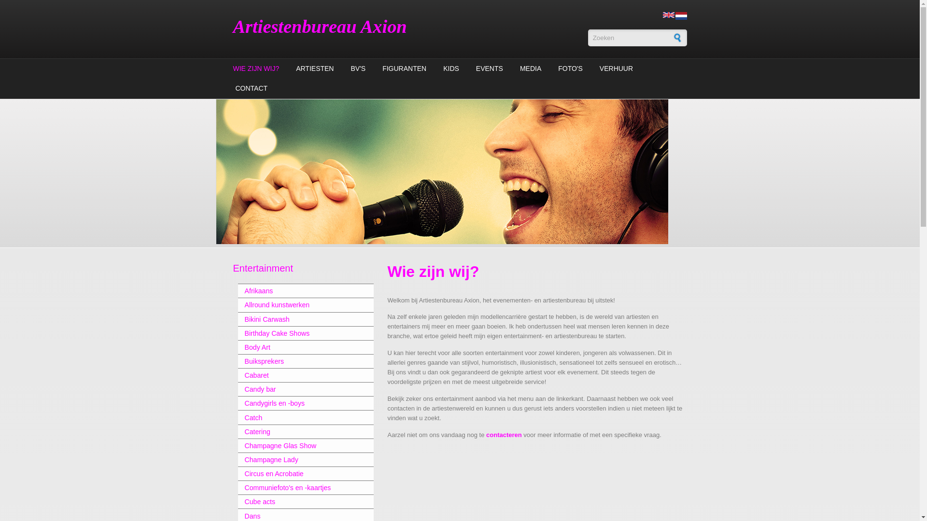 This screenshot has width=927, height=521. Describe the element at coordinates (358, 69) in the screenshot. I see `BV'S` at that location.